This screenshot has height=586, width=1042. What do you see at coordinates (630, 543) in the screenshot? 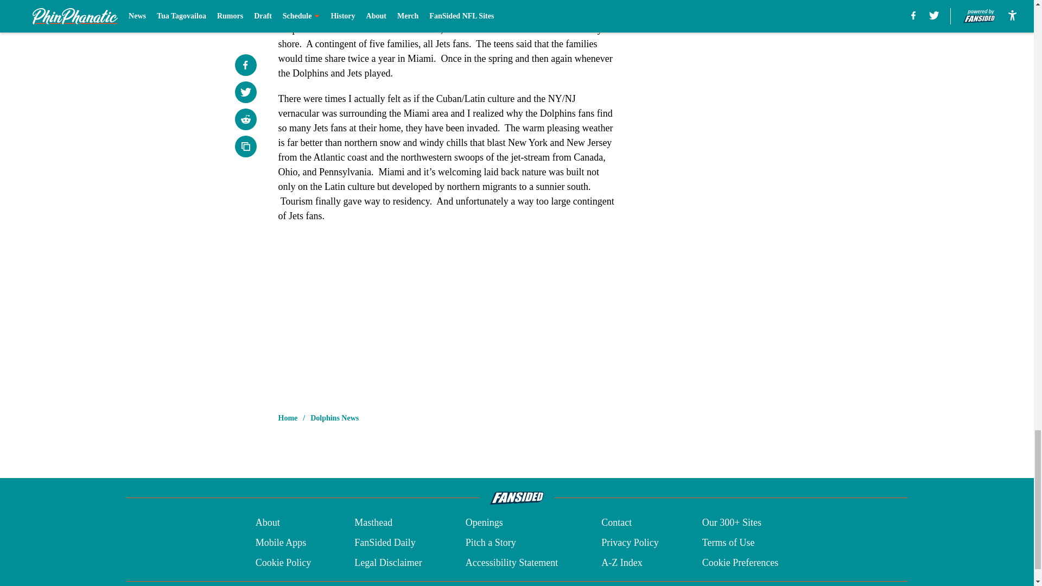
I see `Privacy Policy` at bounding box center [630, 543].